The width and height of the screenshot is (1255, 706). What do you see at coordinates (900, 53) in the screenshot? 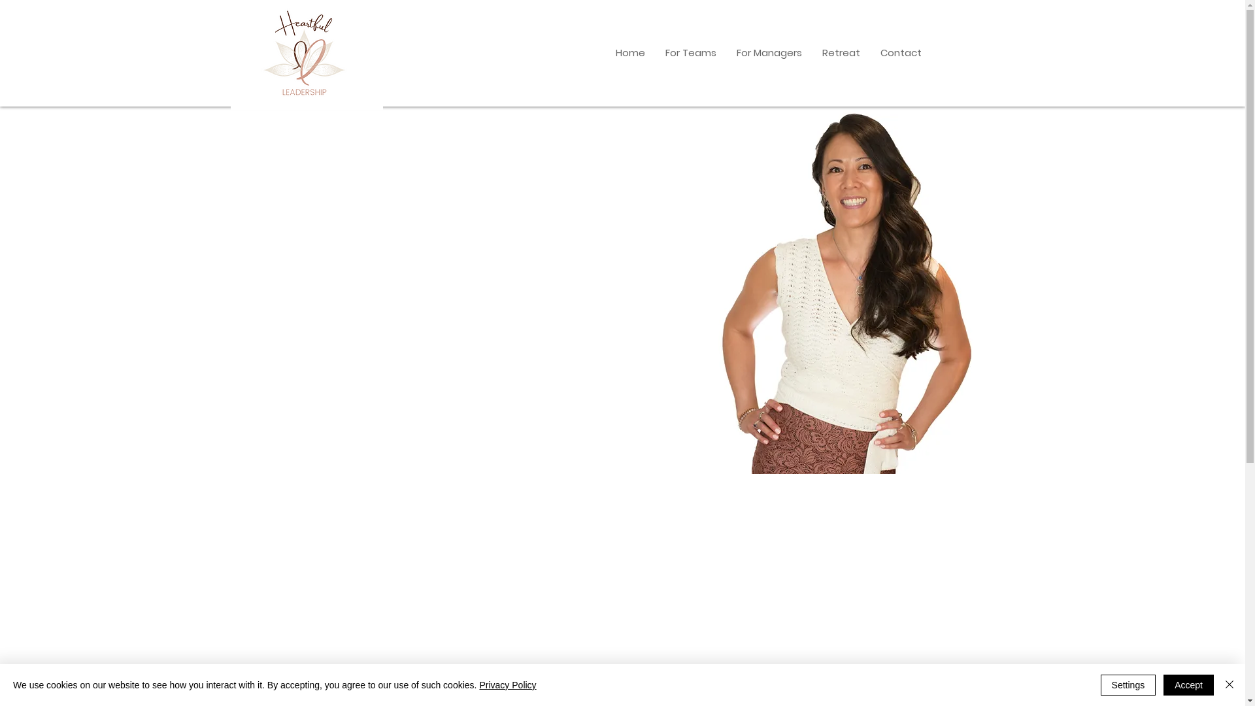
I see `Contact` at bounding box center [900, 53].